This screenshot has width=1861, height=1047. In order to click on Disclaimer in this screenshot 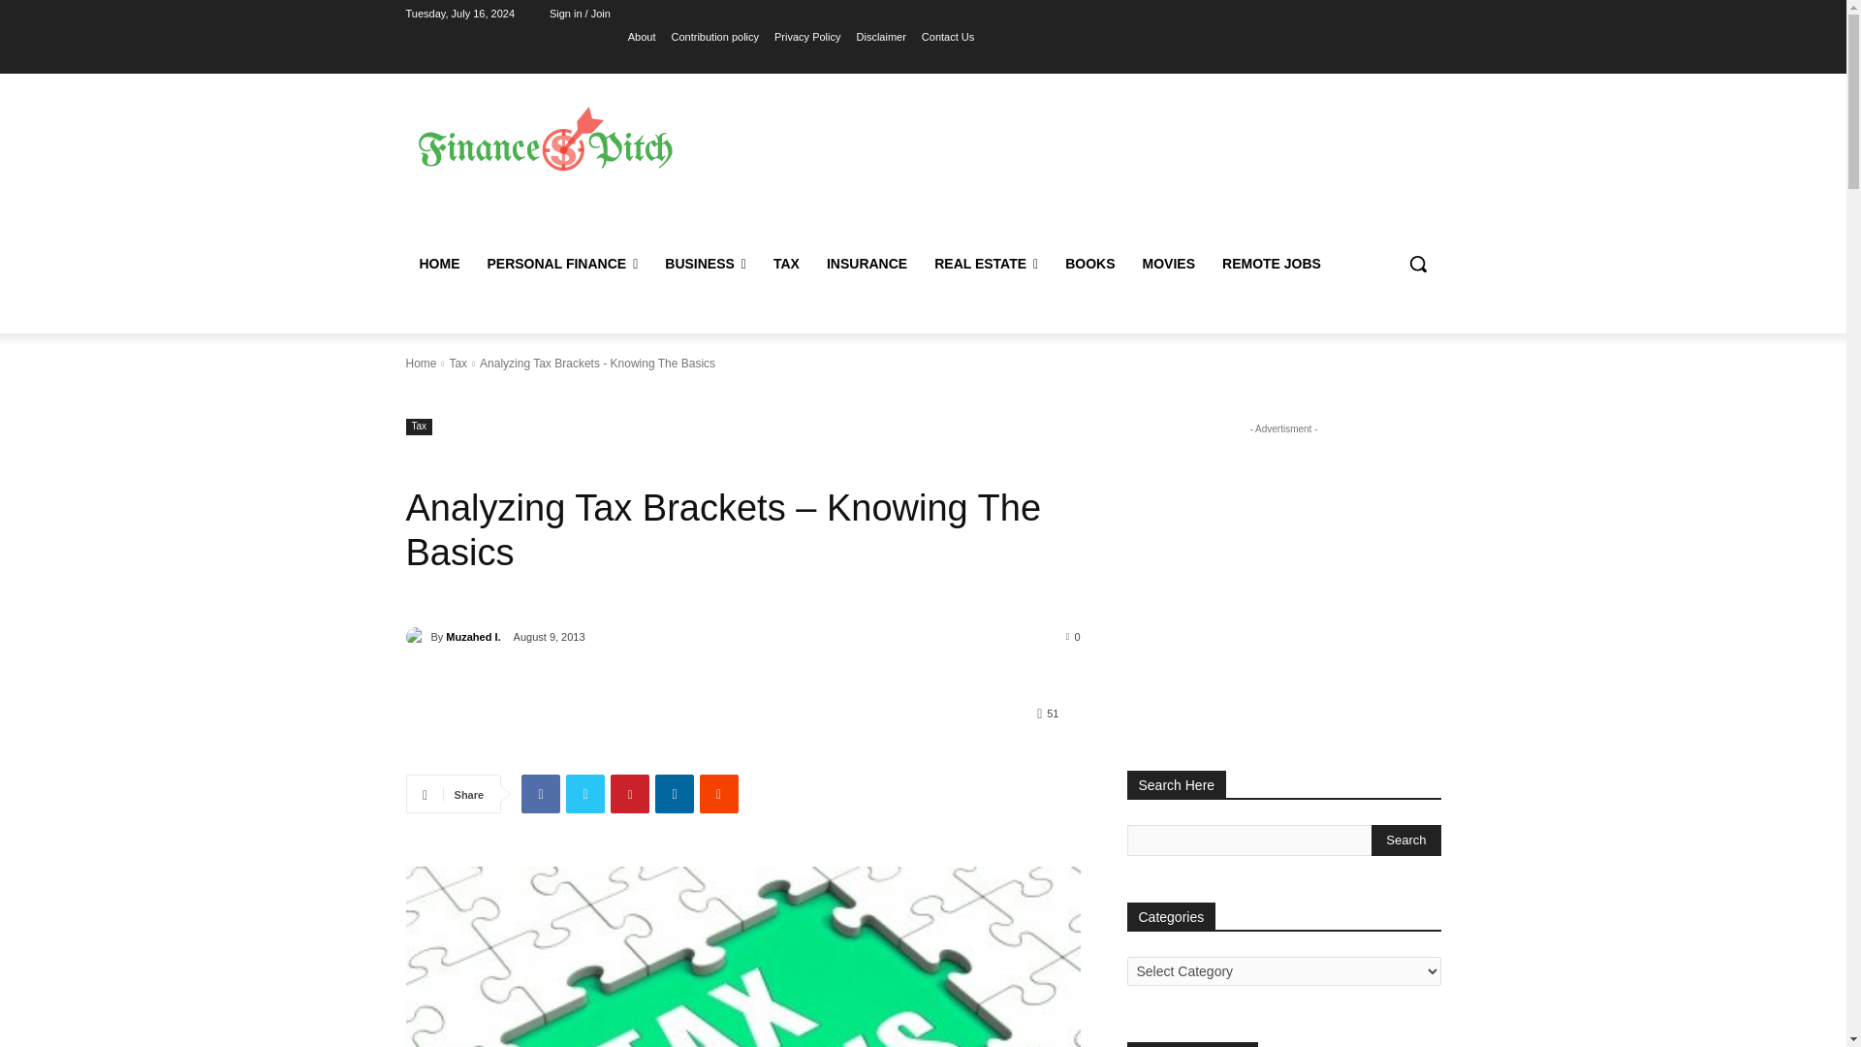, I will do `click(881, 36)`.